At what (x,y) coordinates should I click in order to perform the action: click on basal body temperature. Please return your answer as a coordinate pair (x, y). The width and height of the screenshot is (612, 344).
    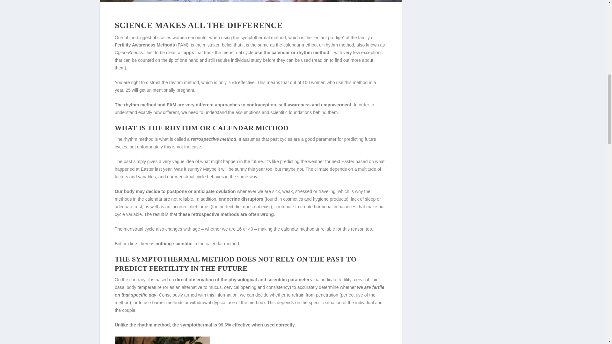
    Looking at the image, I should click on (138, 287).